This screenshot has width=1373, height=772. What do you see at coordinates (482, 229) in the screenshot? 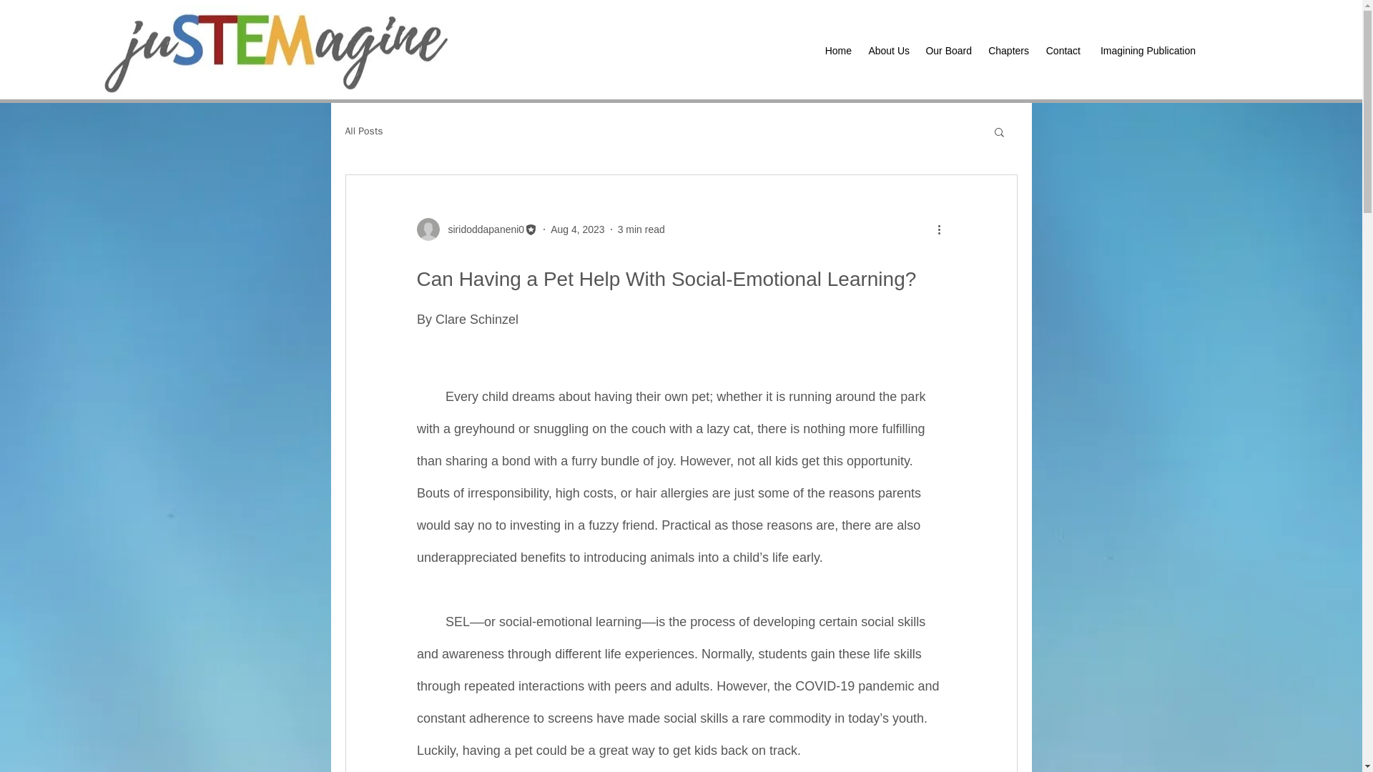
I see `siridoddapaneni0` at bounding box center [482, 229].